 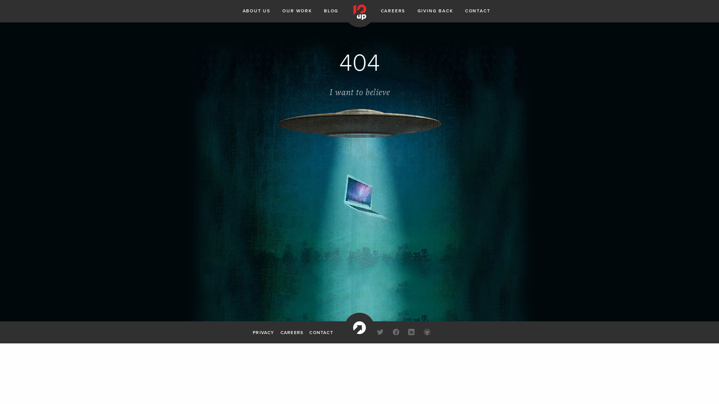 What do you see at coordinates (435, 11) in the screenshot?
I see `GIVING BACK` at bounding box center [435, 11].